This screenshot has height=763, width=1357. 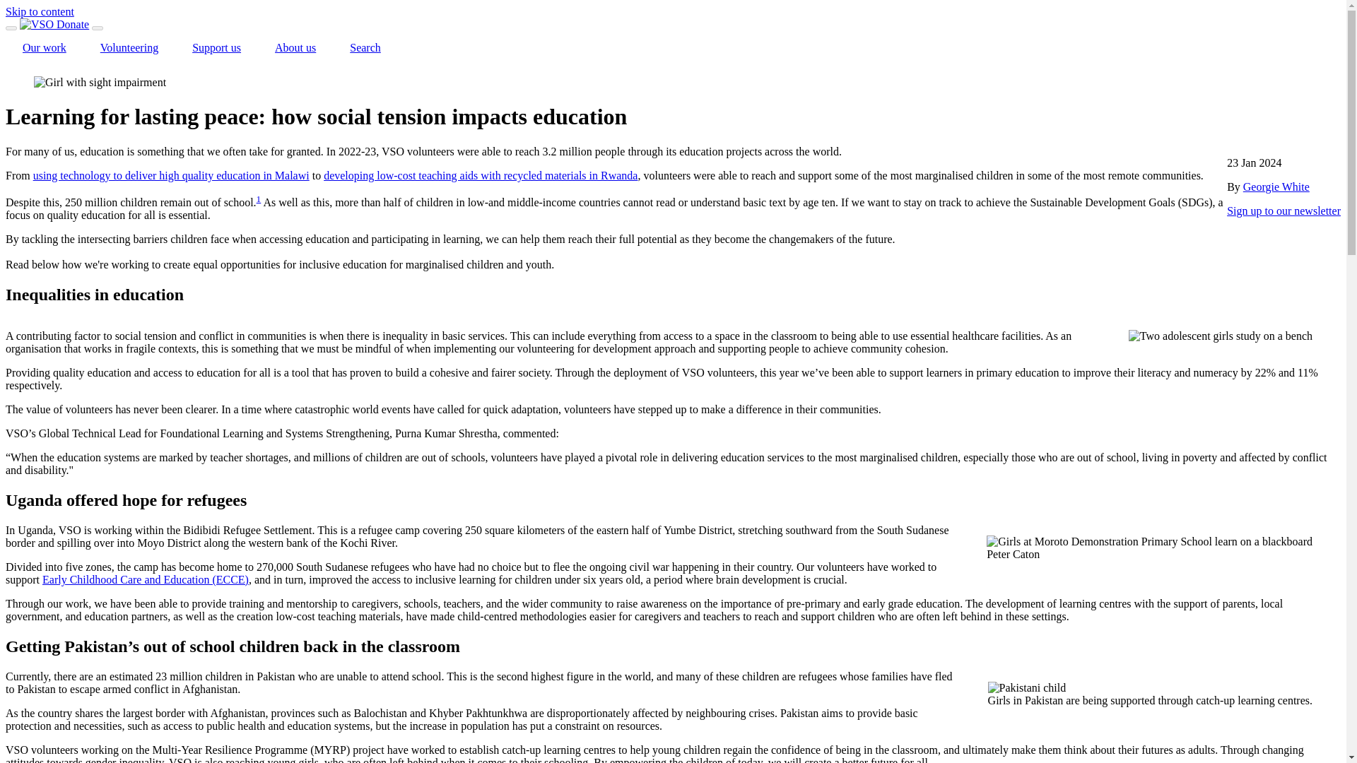 What do you see at coordinates (365, 48) in the screenshot?
I see `Search` at bounding box center [365, 48].